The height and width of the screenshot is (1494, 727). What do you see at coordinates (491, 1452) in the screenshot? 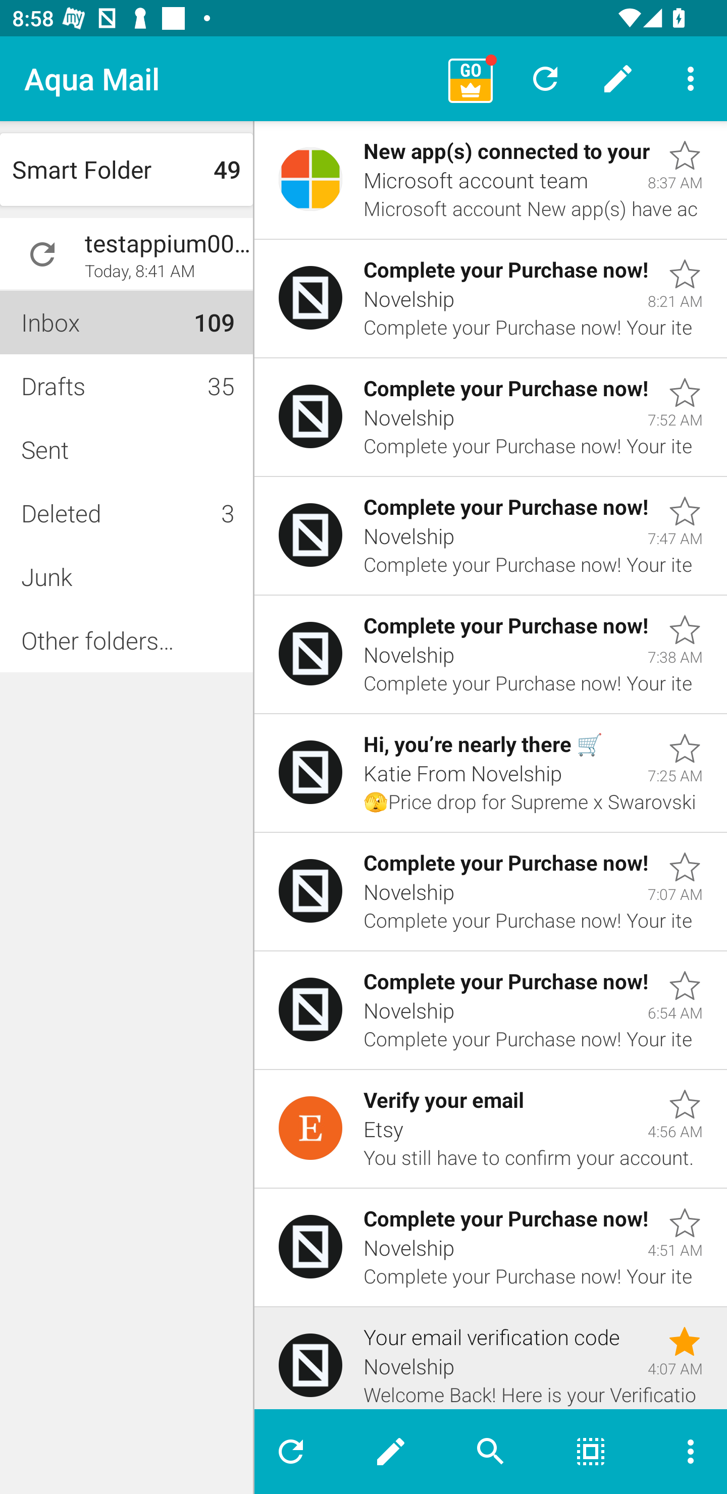
I see `Search` at bounding box center [491, 1452].